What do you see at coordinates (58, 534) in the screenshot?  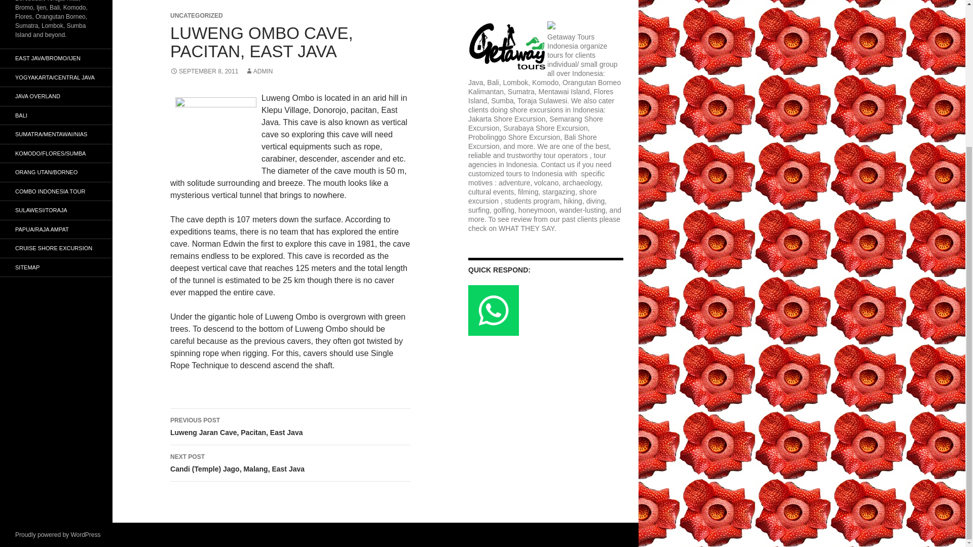 I see `BALI` at bounding box center [58, 534].